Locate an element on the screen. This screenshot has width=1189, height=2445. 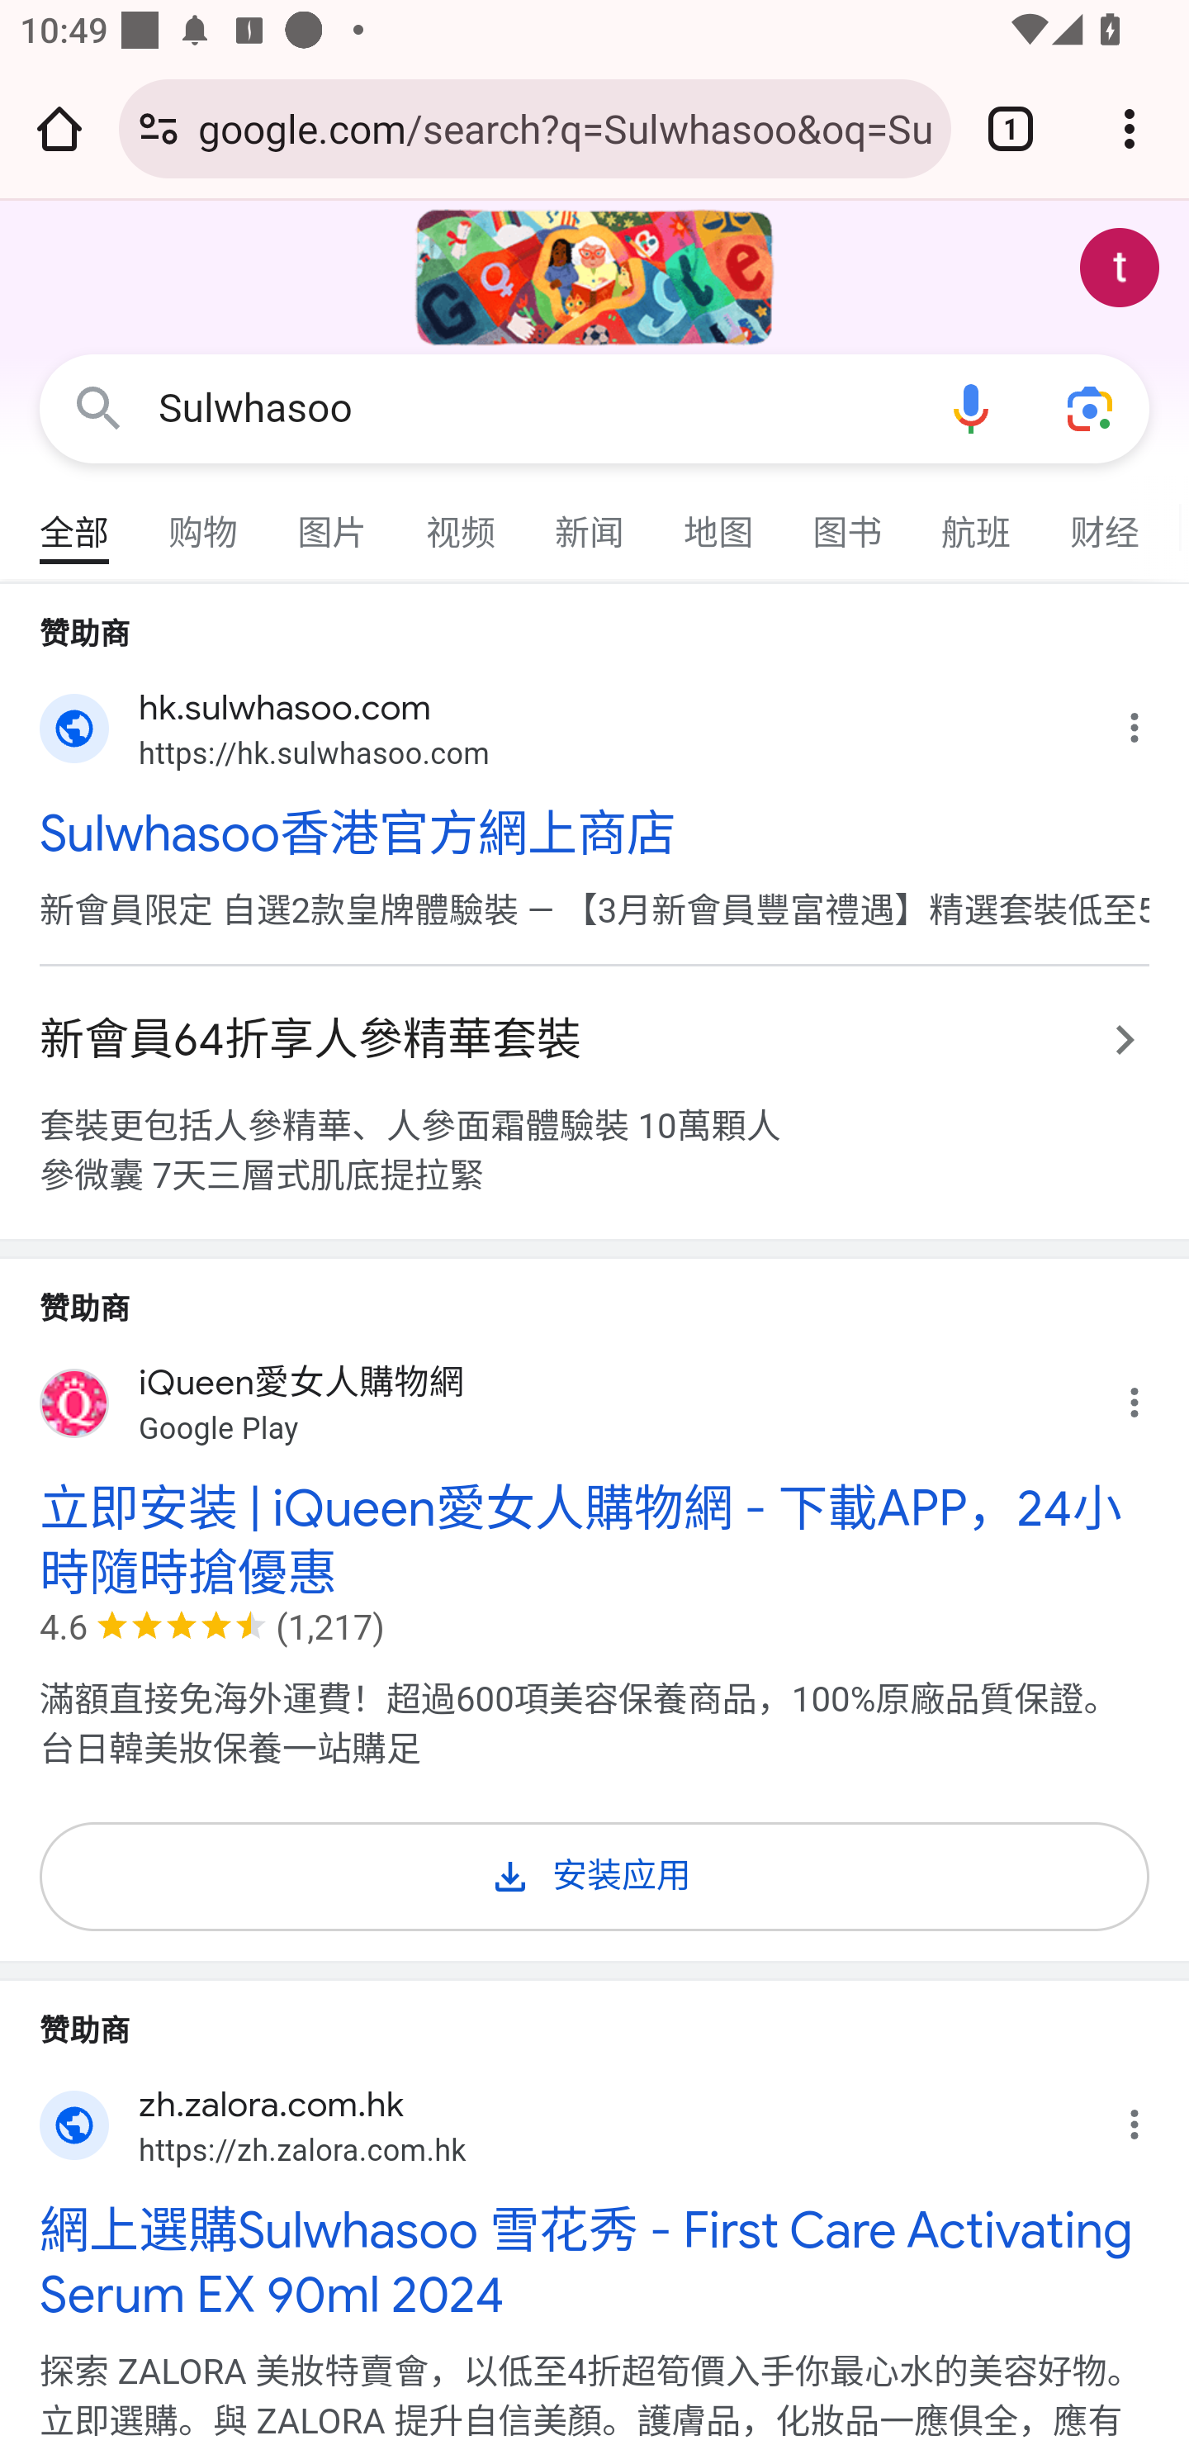
Connection is secure is located at coordinates (159, 128).